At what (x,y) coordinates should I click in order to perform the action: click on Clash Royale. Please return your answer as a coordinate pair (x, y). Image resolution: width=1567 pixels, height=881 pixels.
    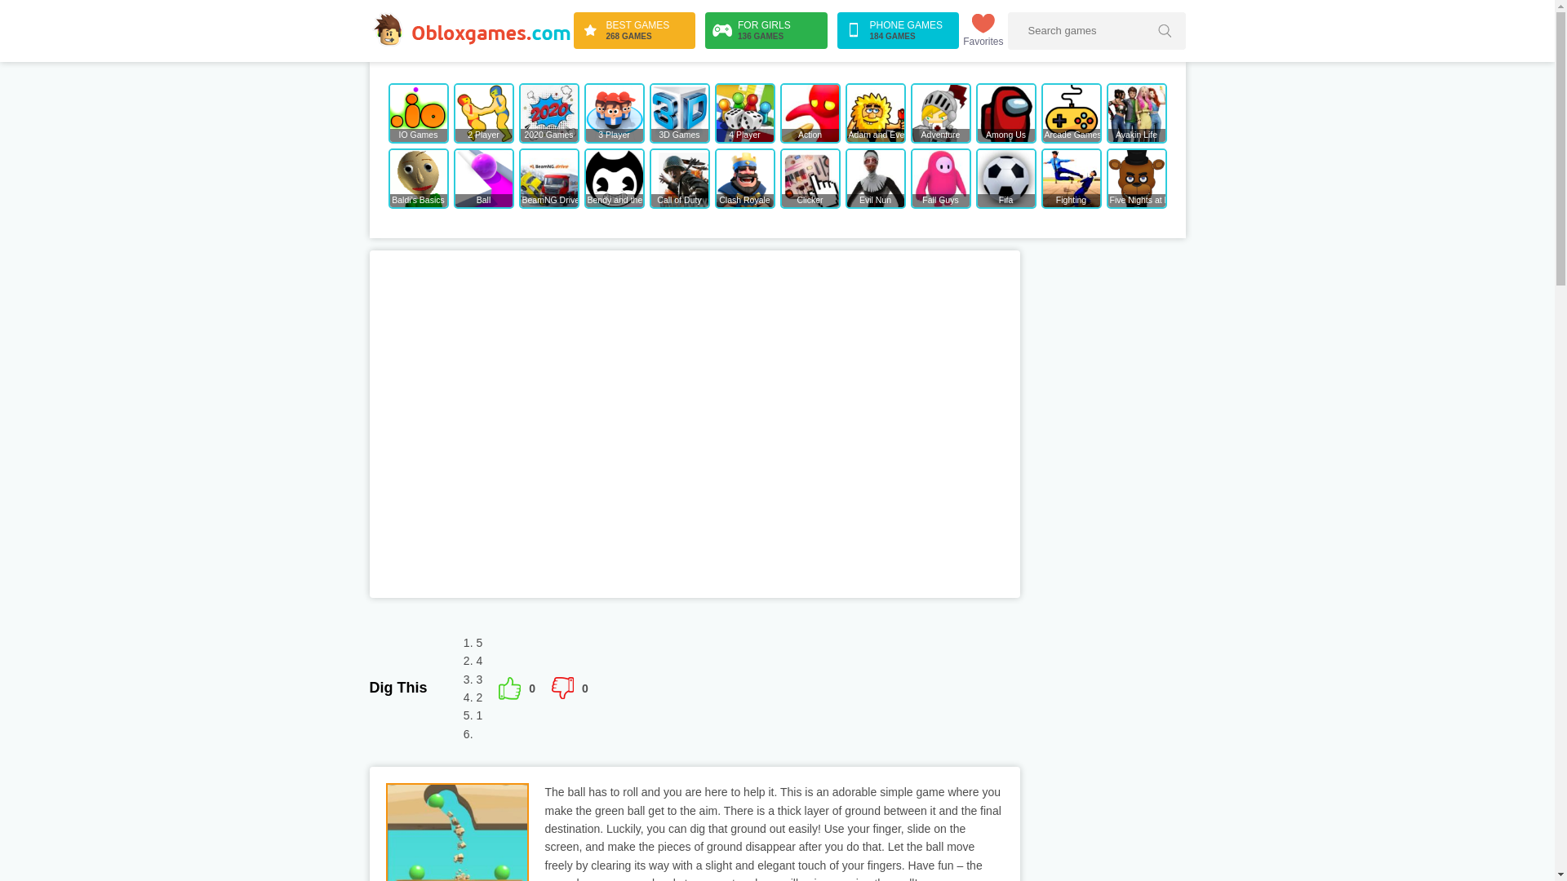
    Looking at the image, I should click on (570, 688).